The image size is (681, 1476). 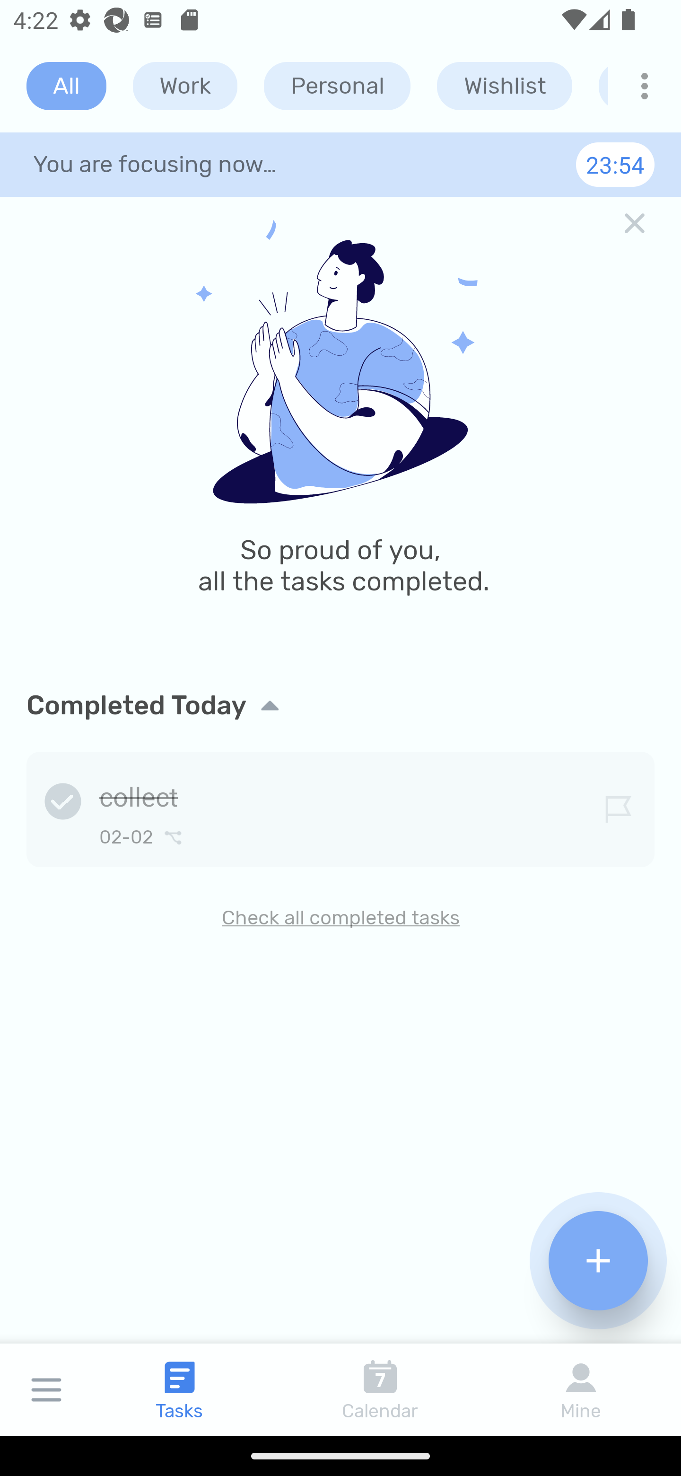 What do you see at coordinates (185, 86) in the screenshot?
I see `Work` at bounding box center [185, 86].